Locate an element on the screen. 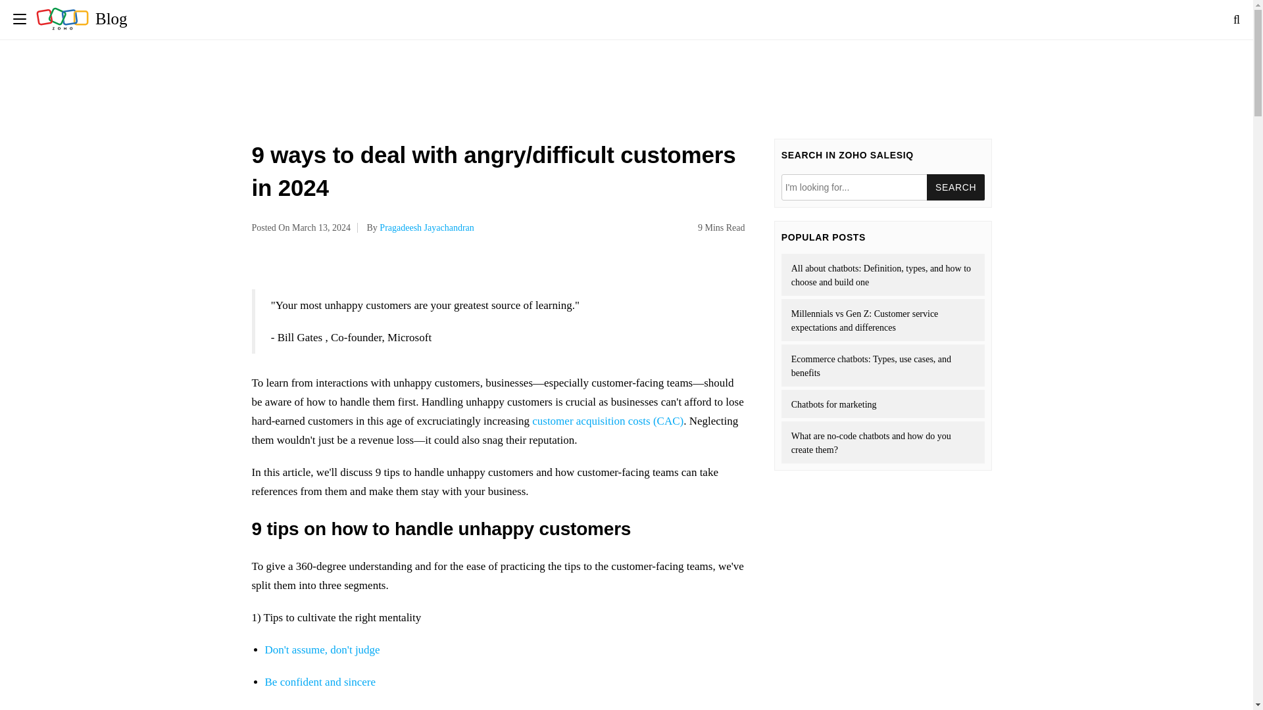 This screenshot has width=1263, height=710. Do a background check is located at coordinates (317, 709).